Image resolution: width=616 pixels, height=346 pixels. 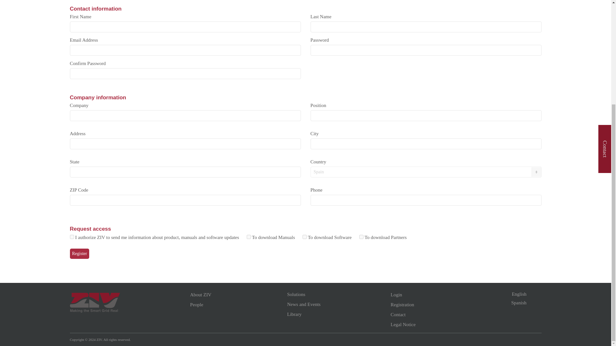 I want to click on About ZIV, so click(x=237, y=295).